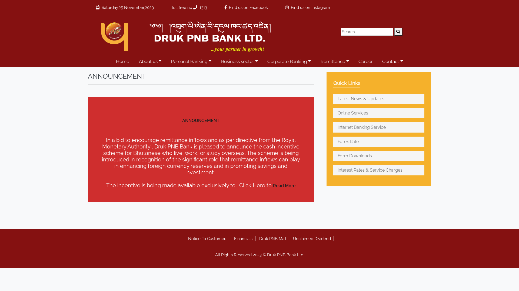 The image size is (519, 291). Describe the element at coordinates (150, 61) in the screenshot. I see `About us` at that location.